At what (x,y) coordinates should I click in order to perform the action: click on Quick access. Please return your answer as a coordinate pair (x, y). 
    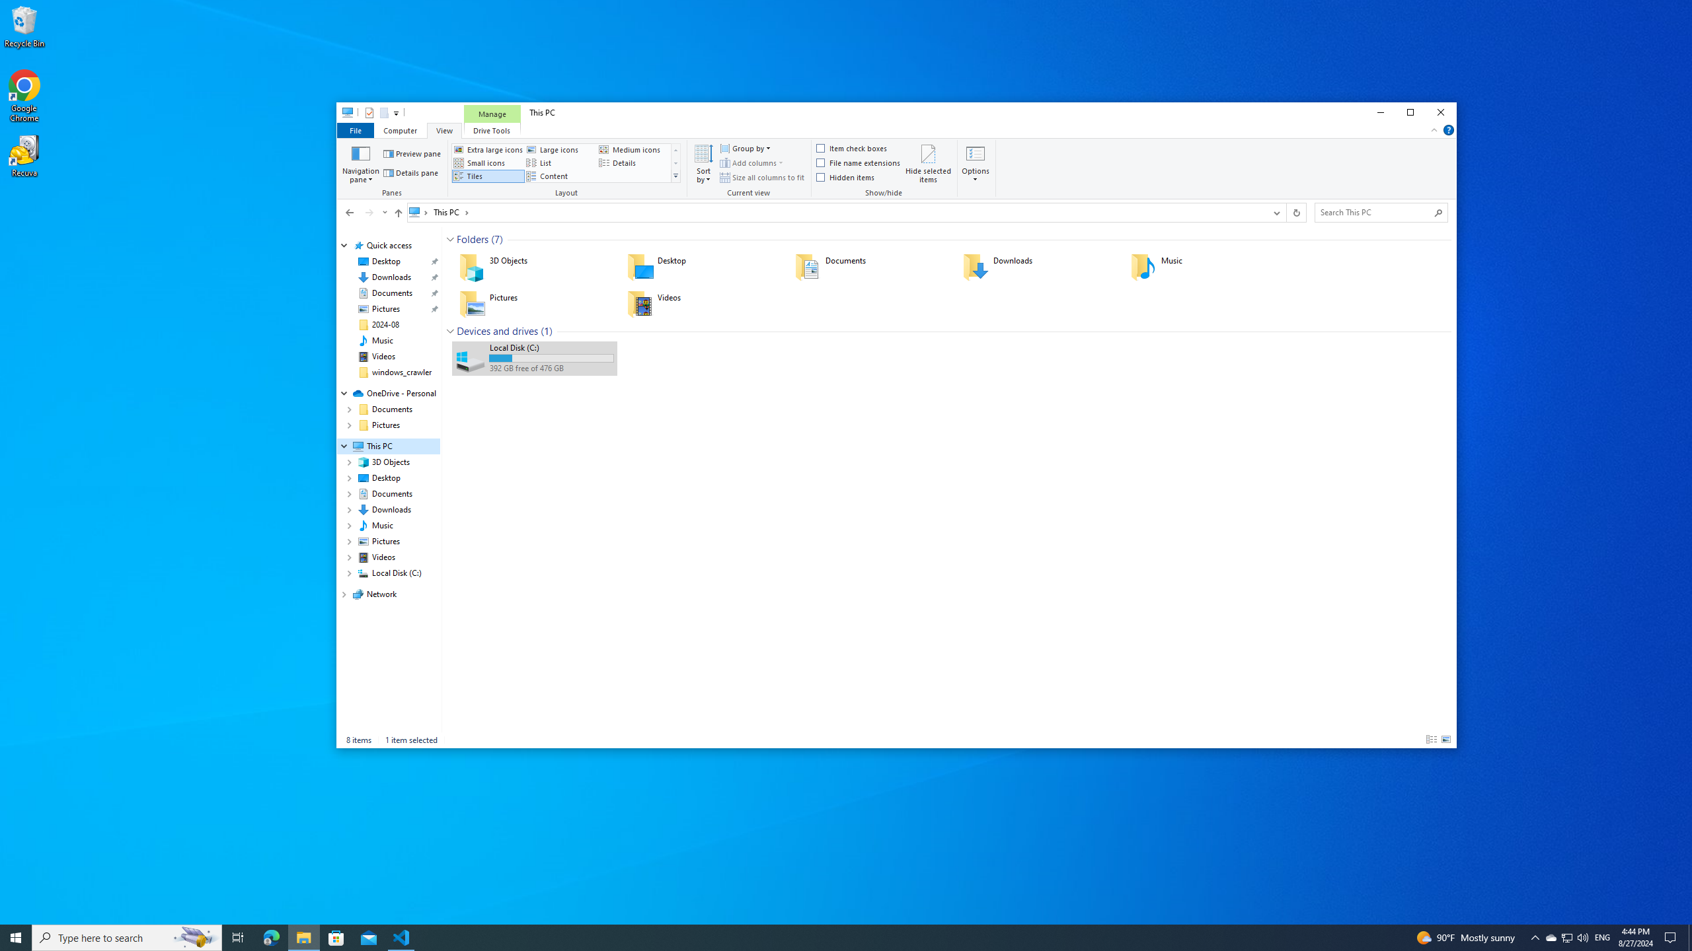
    Looking at the image, I should click on (389, 246).